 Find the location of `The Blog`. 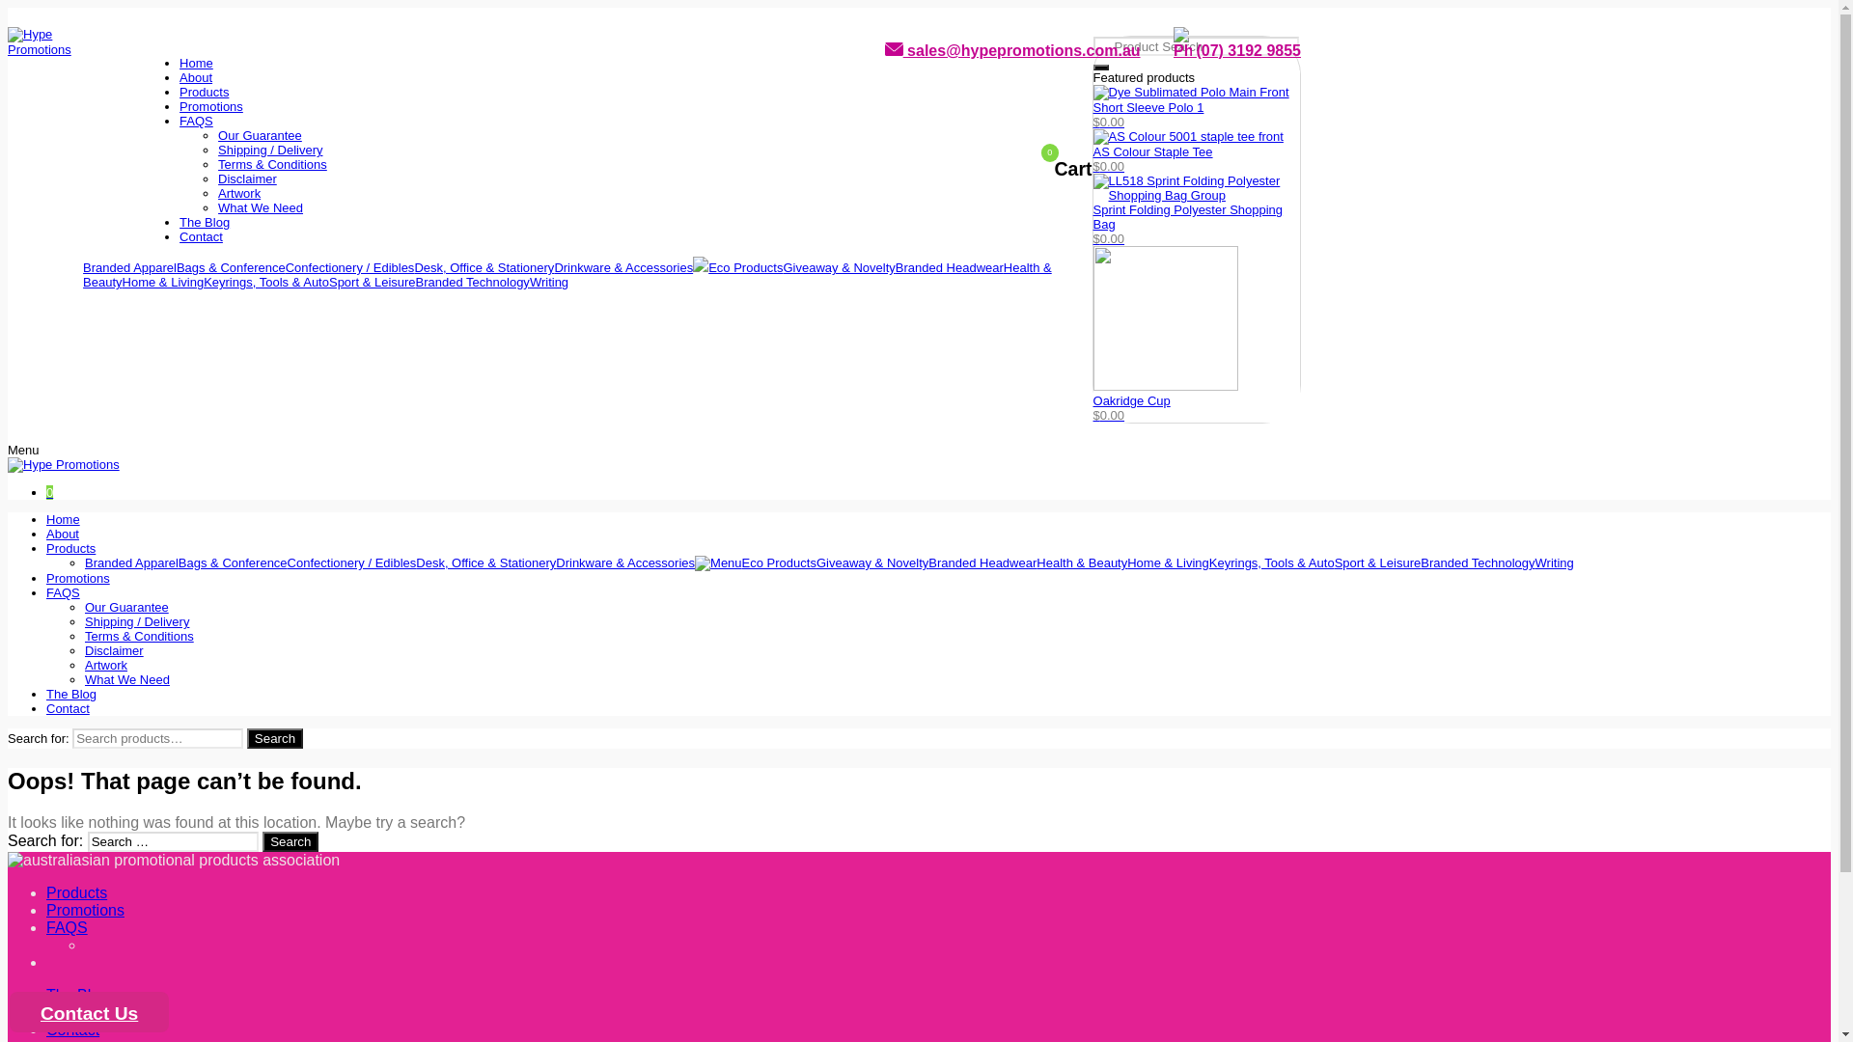

The Blog is located at coordinates (71, 695).